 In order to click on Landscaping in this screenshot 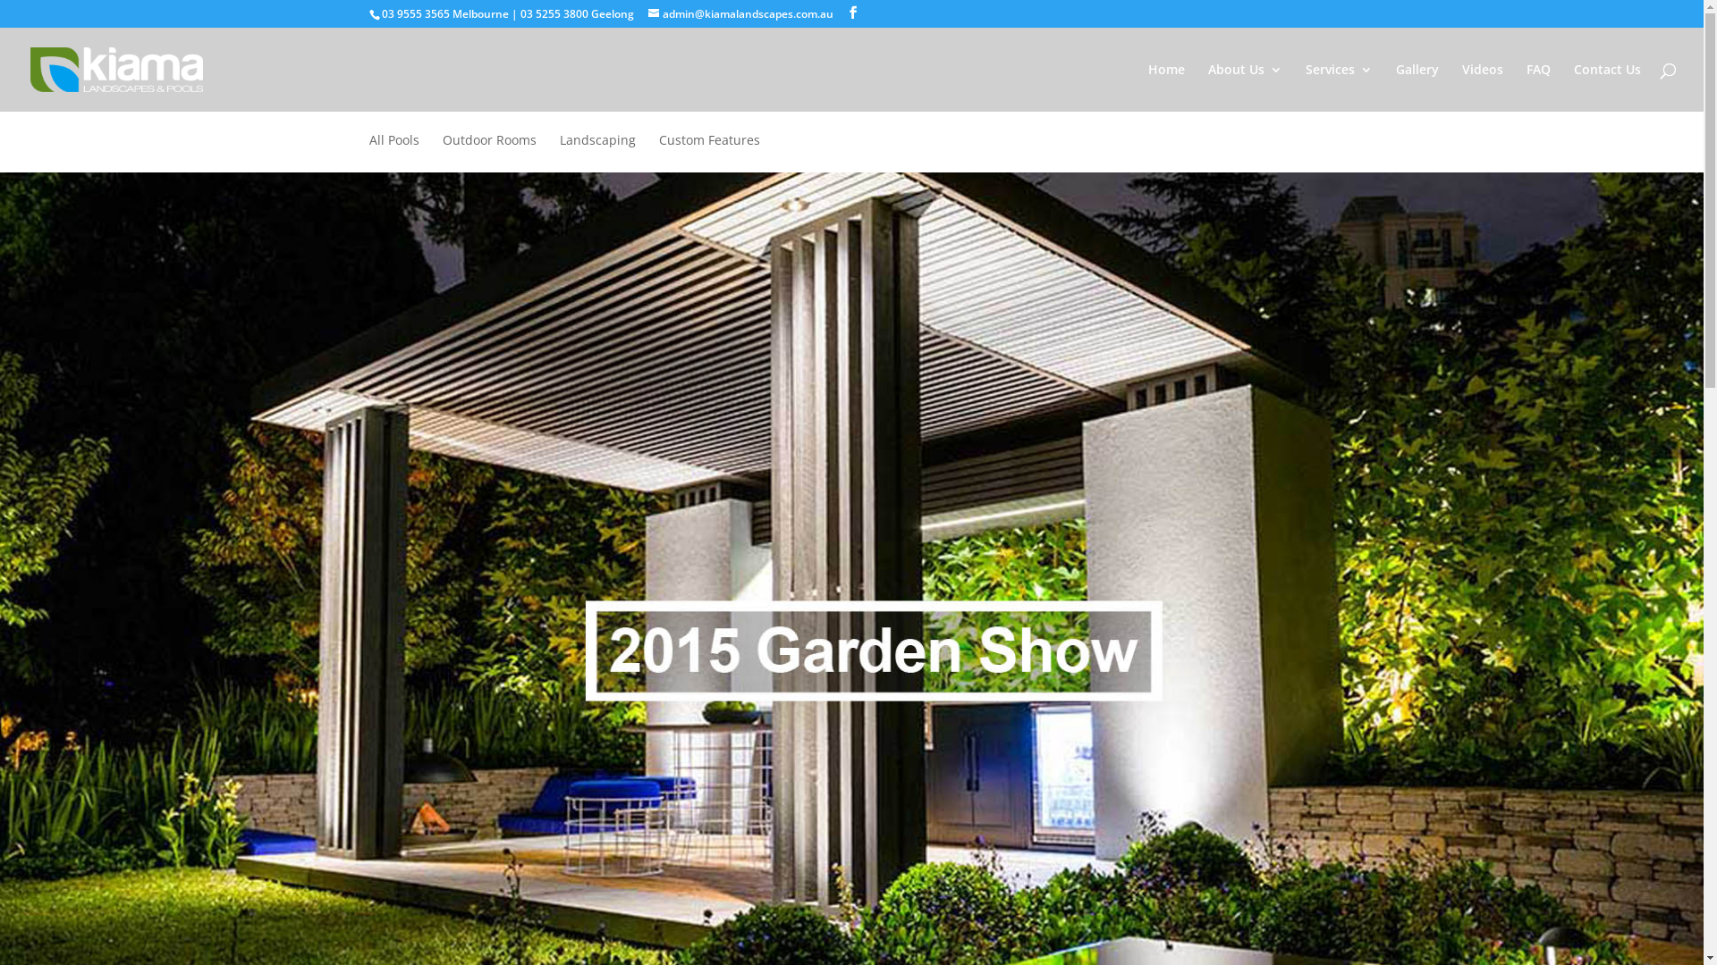, I will do `click(597, 154)`.